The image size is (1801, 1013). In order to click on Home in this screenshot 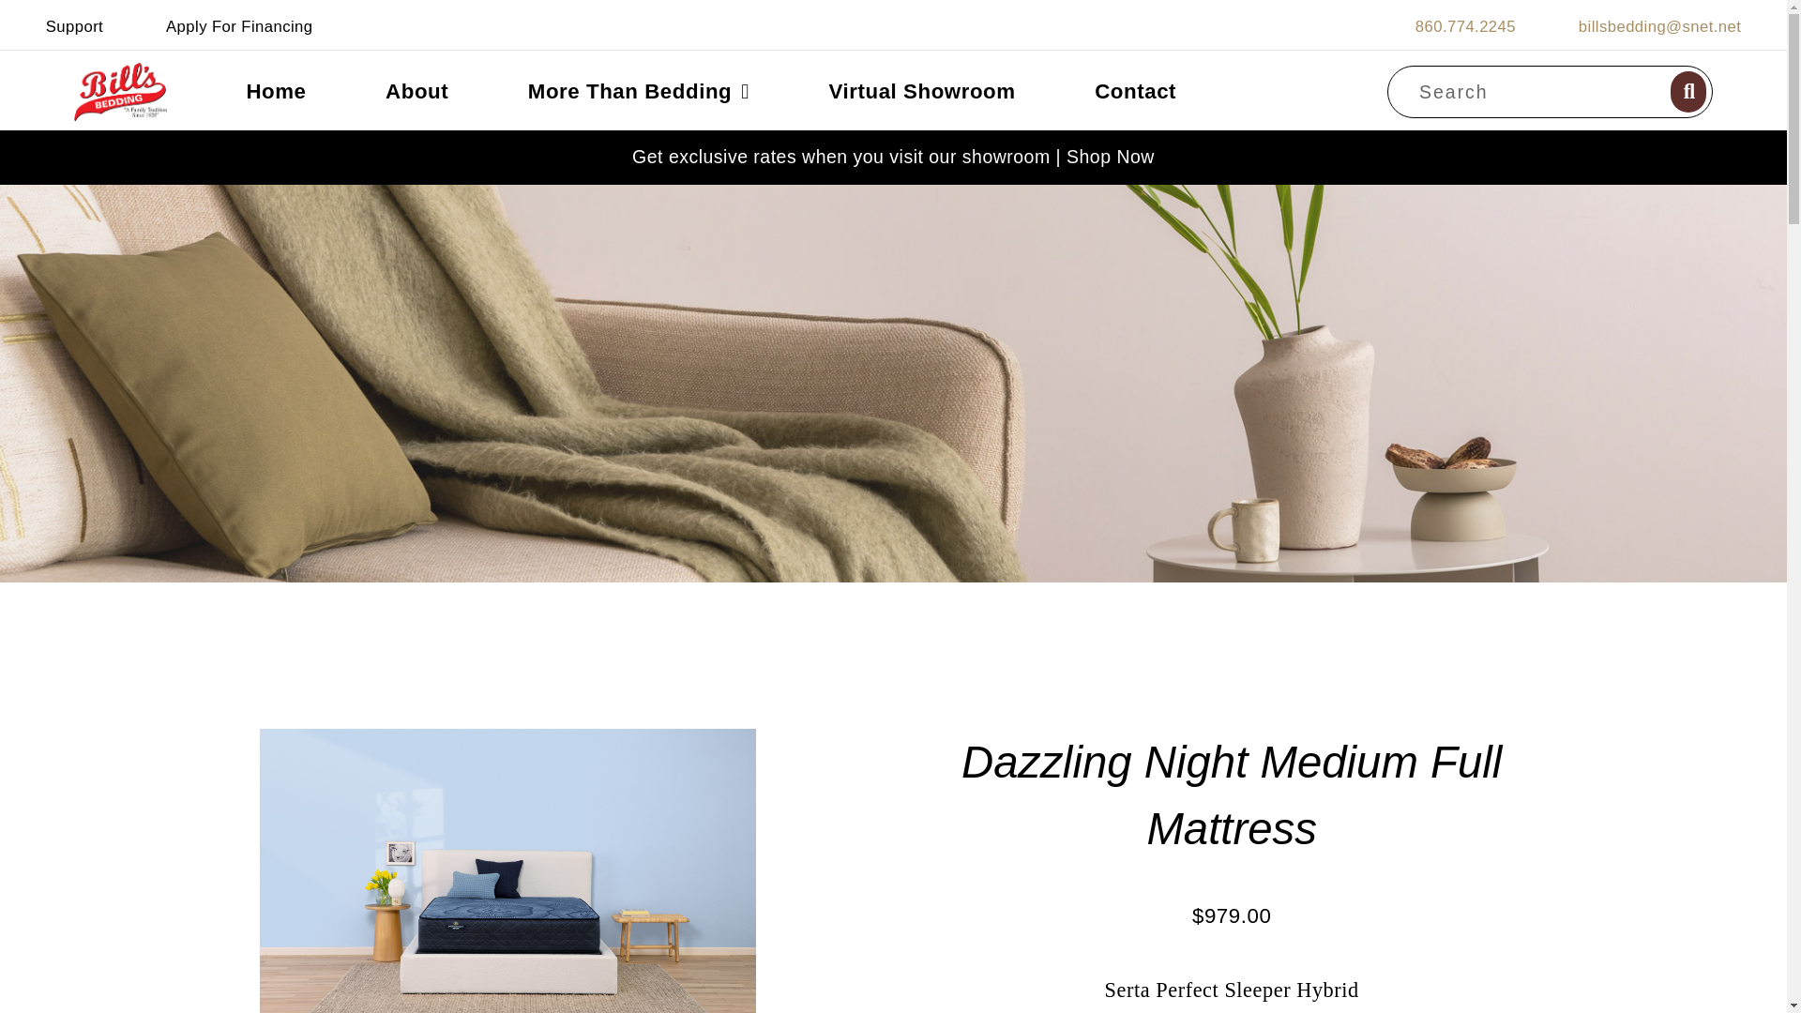, I will do `click(275, 92)`.